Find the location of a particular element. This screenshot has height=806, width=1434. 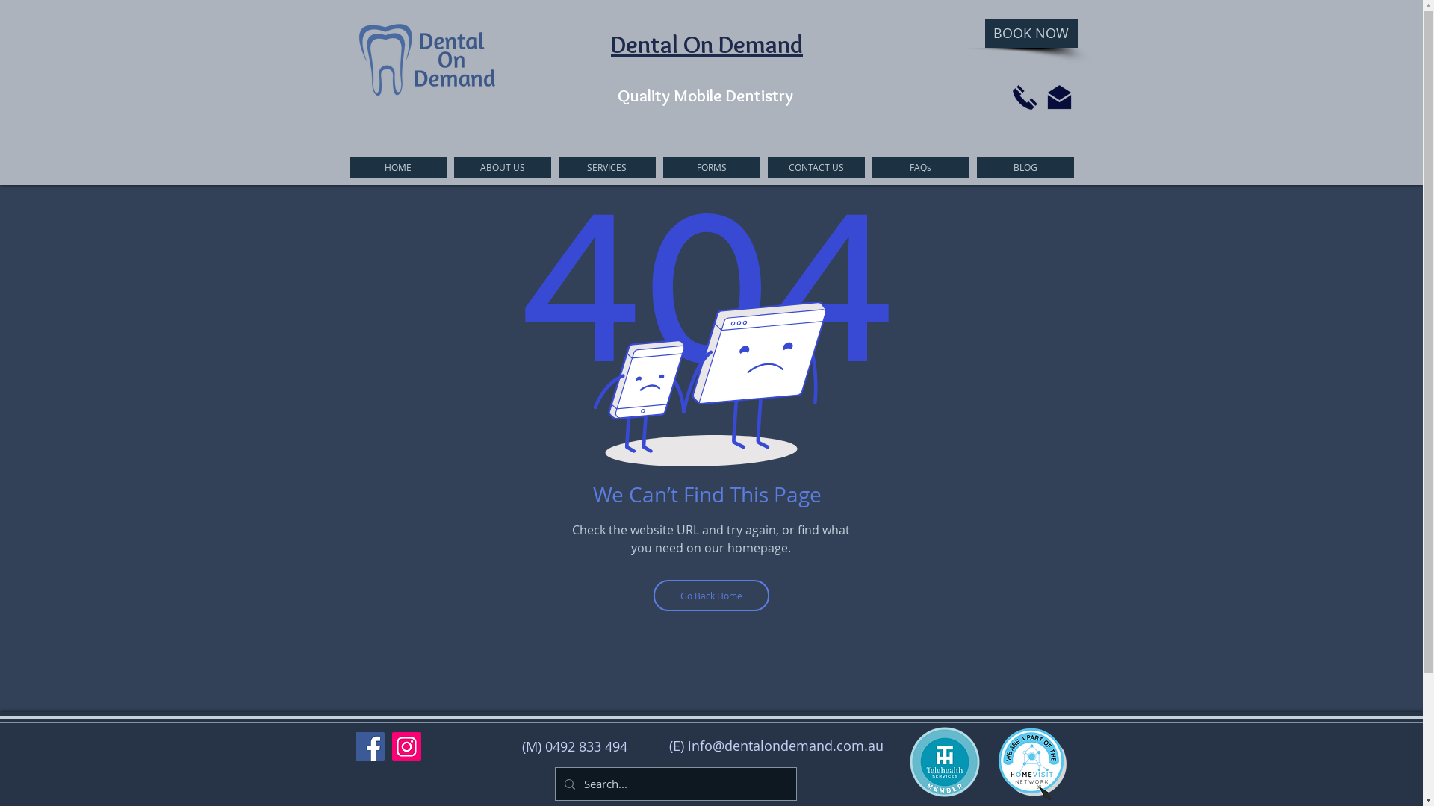

CONTACT US is located at coordinates (816, 167).